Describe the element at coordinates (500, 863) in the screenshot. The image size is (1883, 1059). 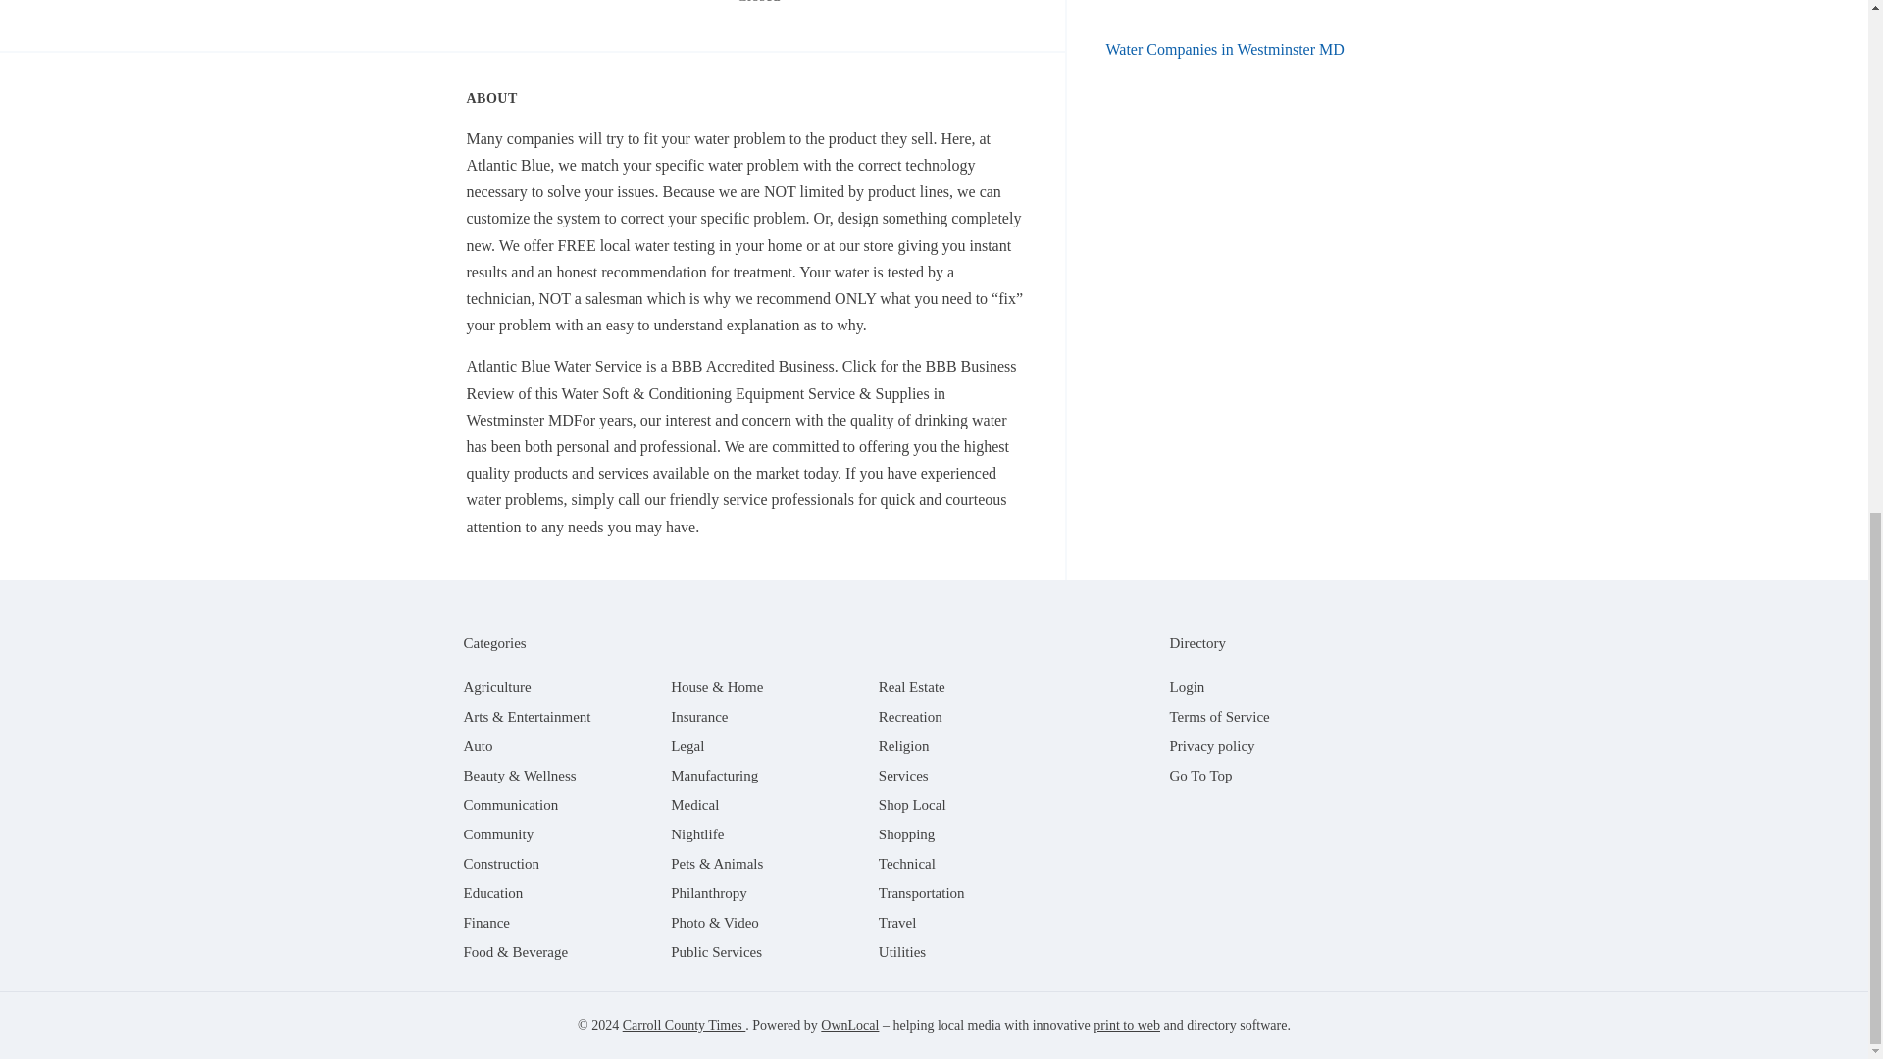
I see `Construction` at that location.